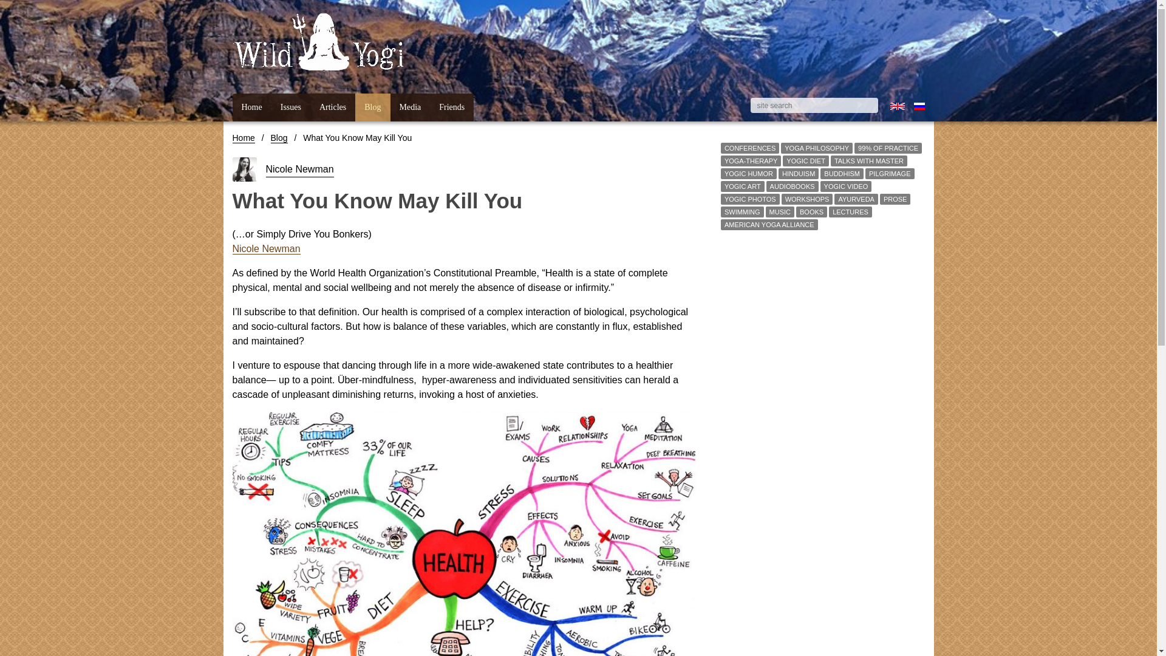 The height and width of the screenshot is (656, 1166). I want to click on Friends, so click(452, 107).